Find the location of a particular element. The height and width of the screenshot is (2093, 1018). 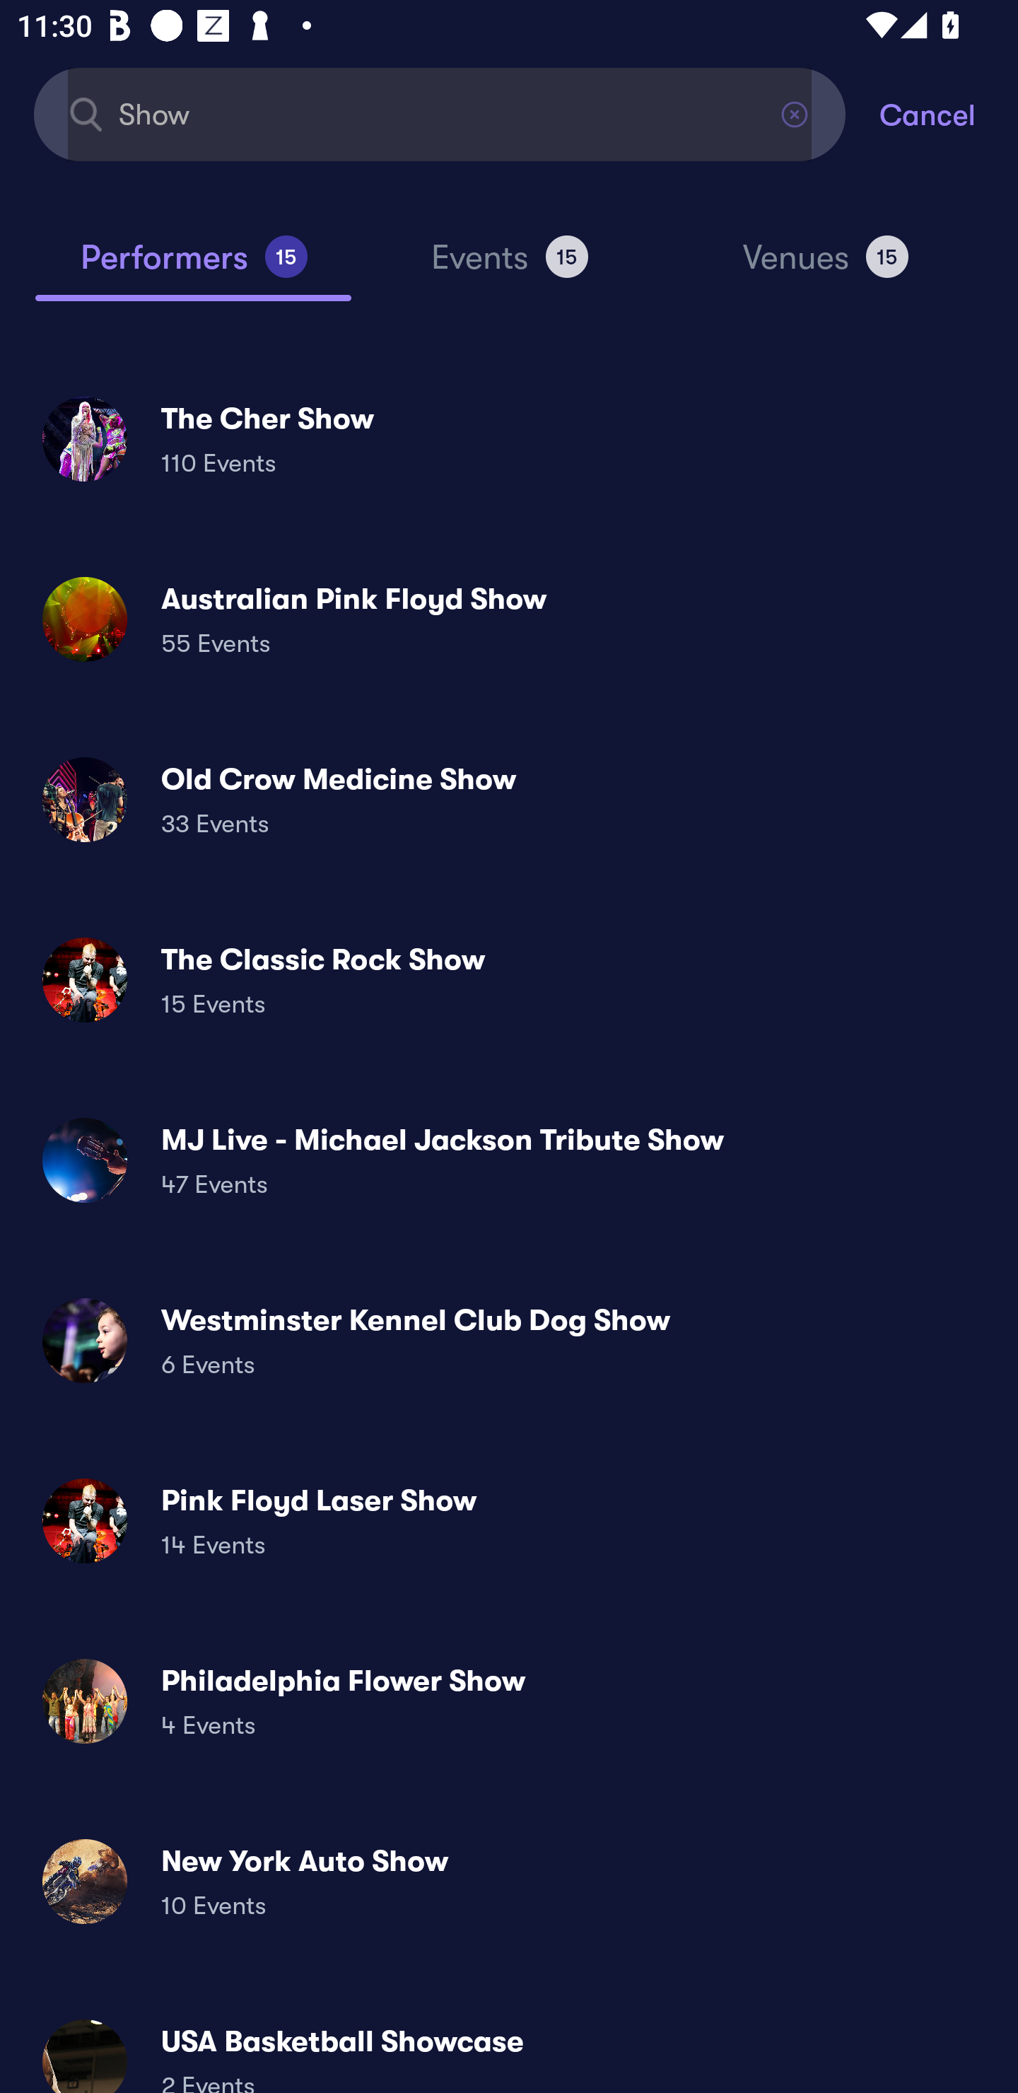

Show Find is located at coordinates (440, 113).